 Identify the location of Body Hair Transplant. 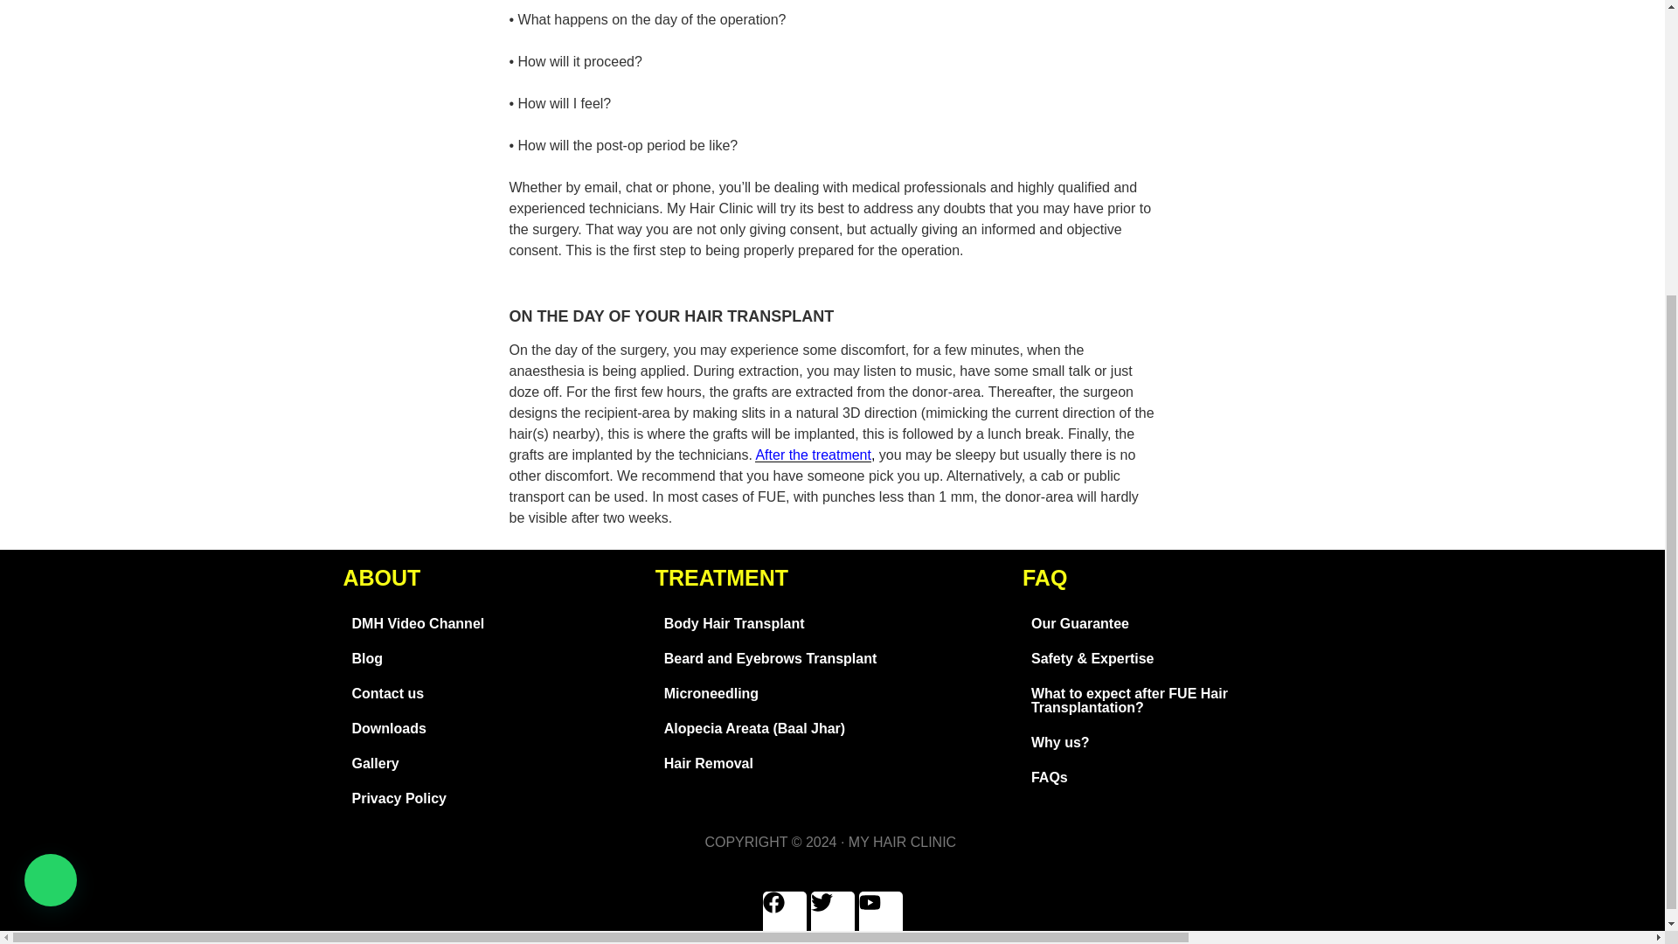
(830, 624).